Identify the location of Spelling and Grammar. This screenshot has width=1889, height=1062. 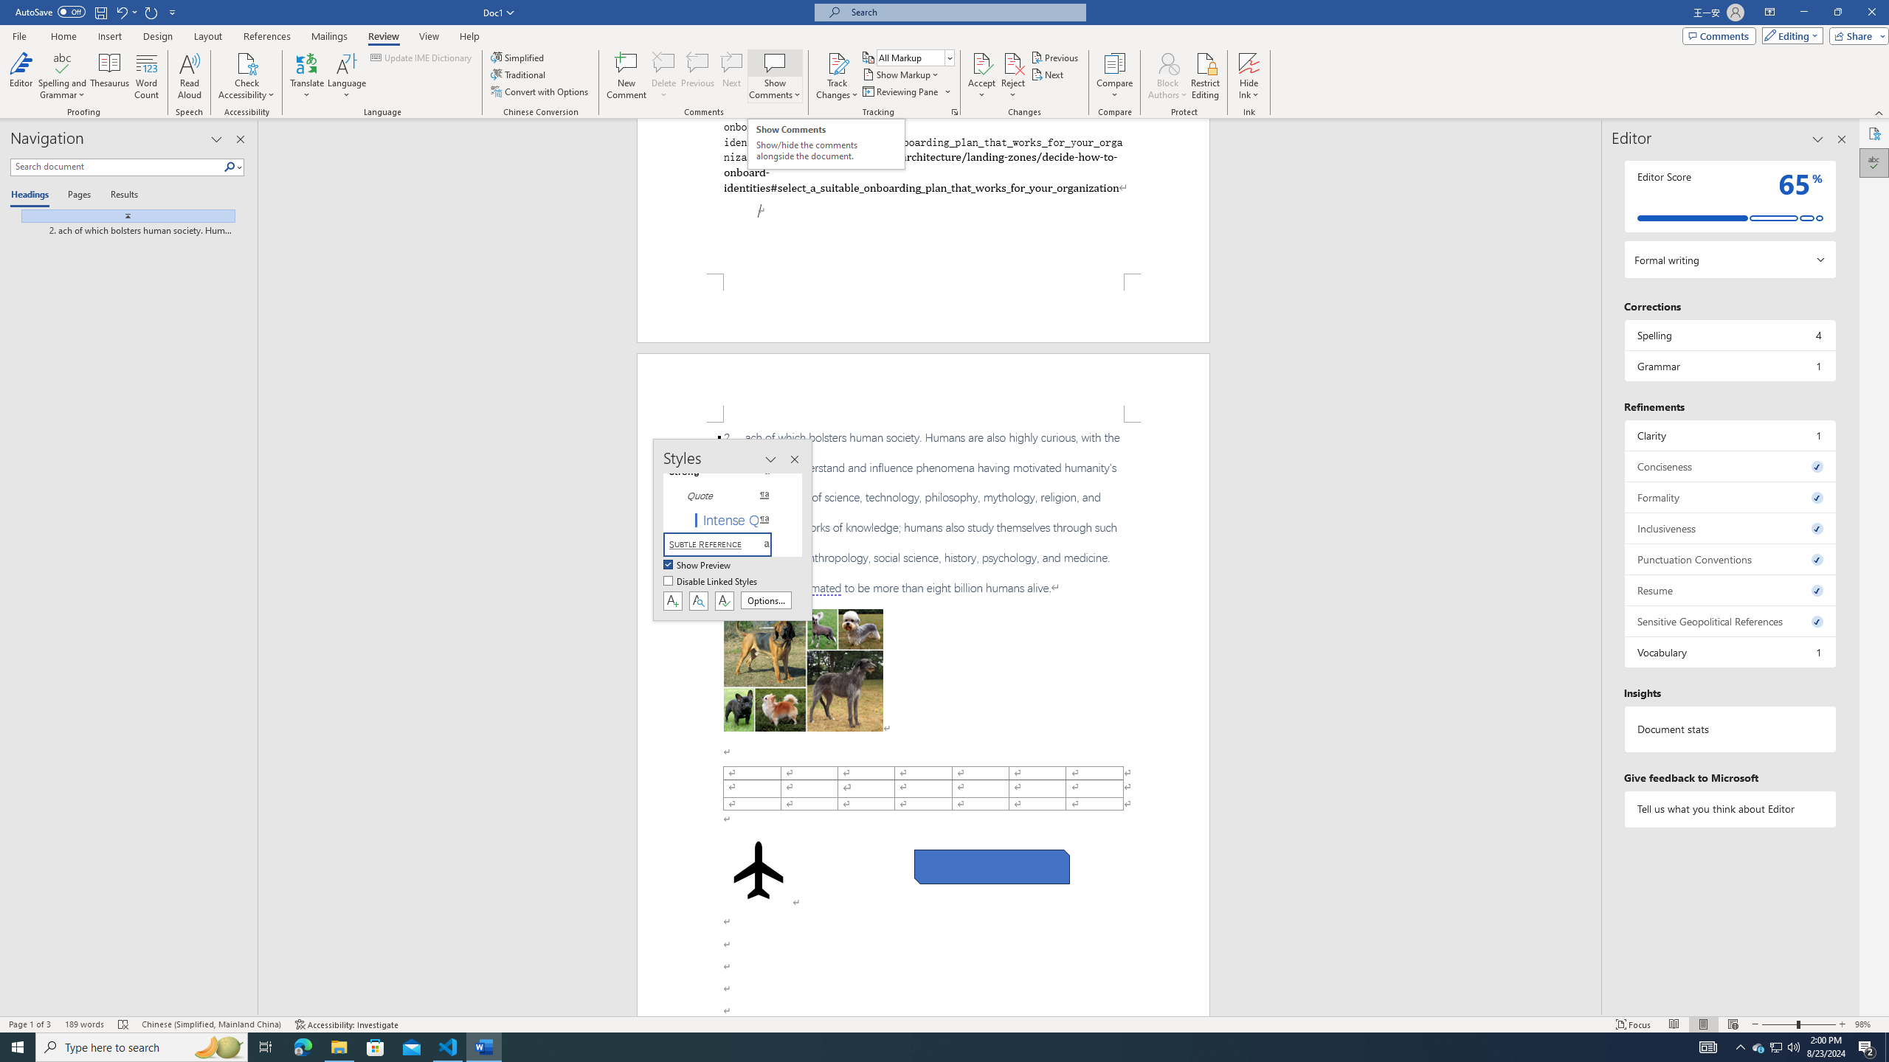
(63, 63).